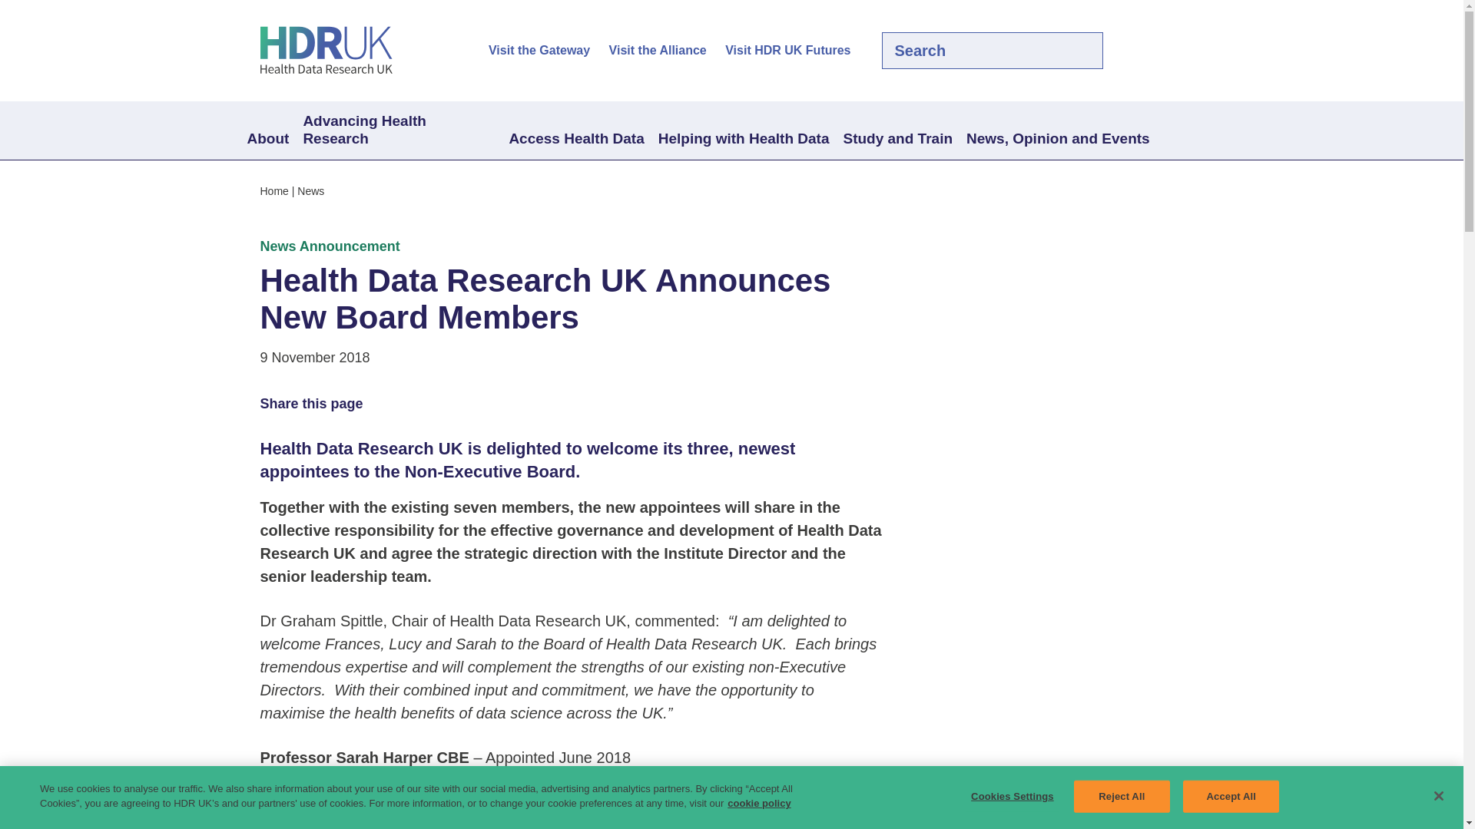 The height and width of the screenshot is (829, 1475). Describe the element at coordinates (788, 51) in the screenshot. I see `Visit HDR UK Futures` at that location.